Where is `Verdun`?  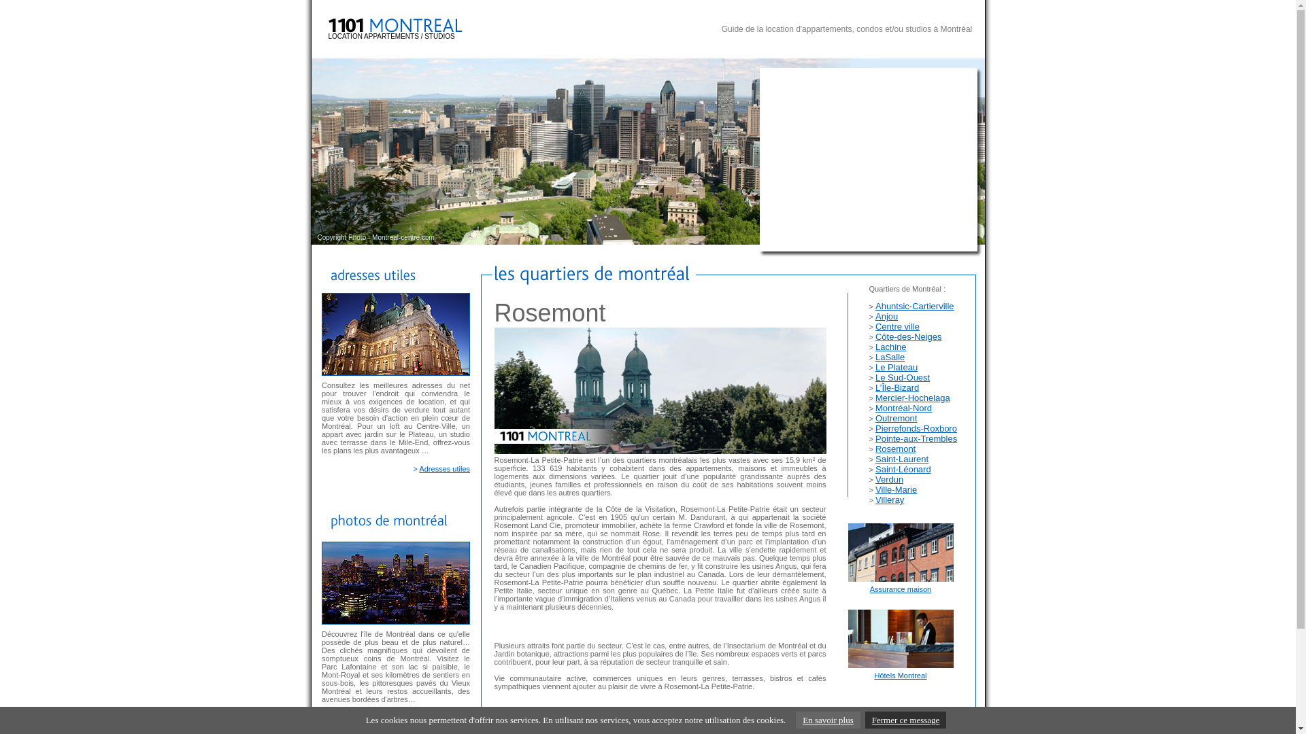
Verdun is located at coordinates (890, 480).